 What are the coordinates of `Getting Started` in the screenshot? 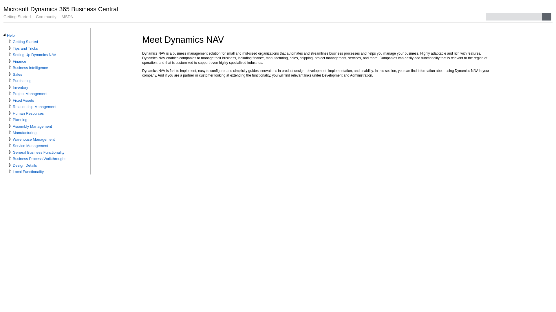 It's located at (17, 17).